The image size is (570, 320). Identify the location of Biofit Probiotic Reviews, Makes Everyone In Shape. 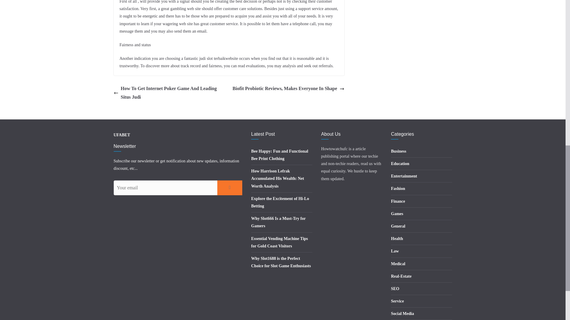
(288, 89).